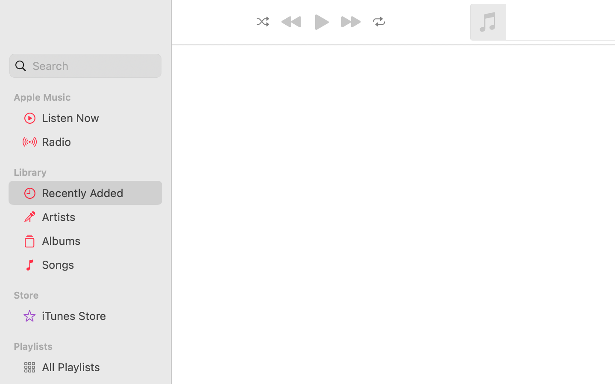 This screenshot has width=615, height=384. Describe the element at coordinates (99, 193) in the screenshot. I see `Recently Added` at that location.